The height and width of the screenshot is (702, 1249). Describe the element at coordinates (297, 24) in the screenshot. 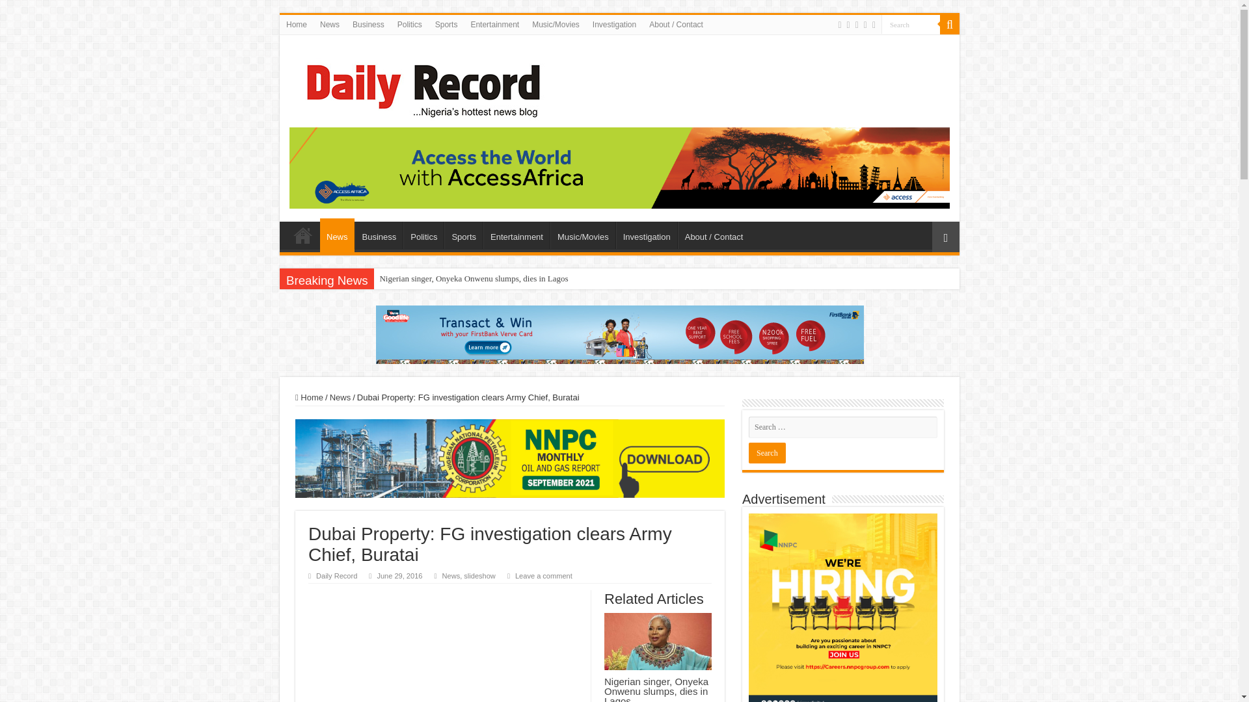

I see `Home` at that location.